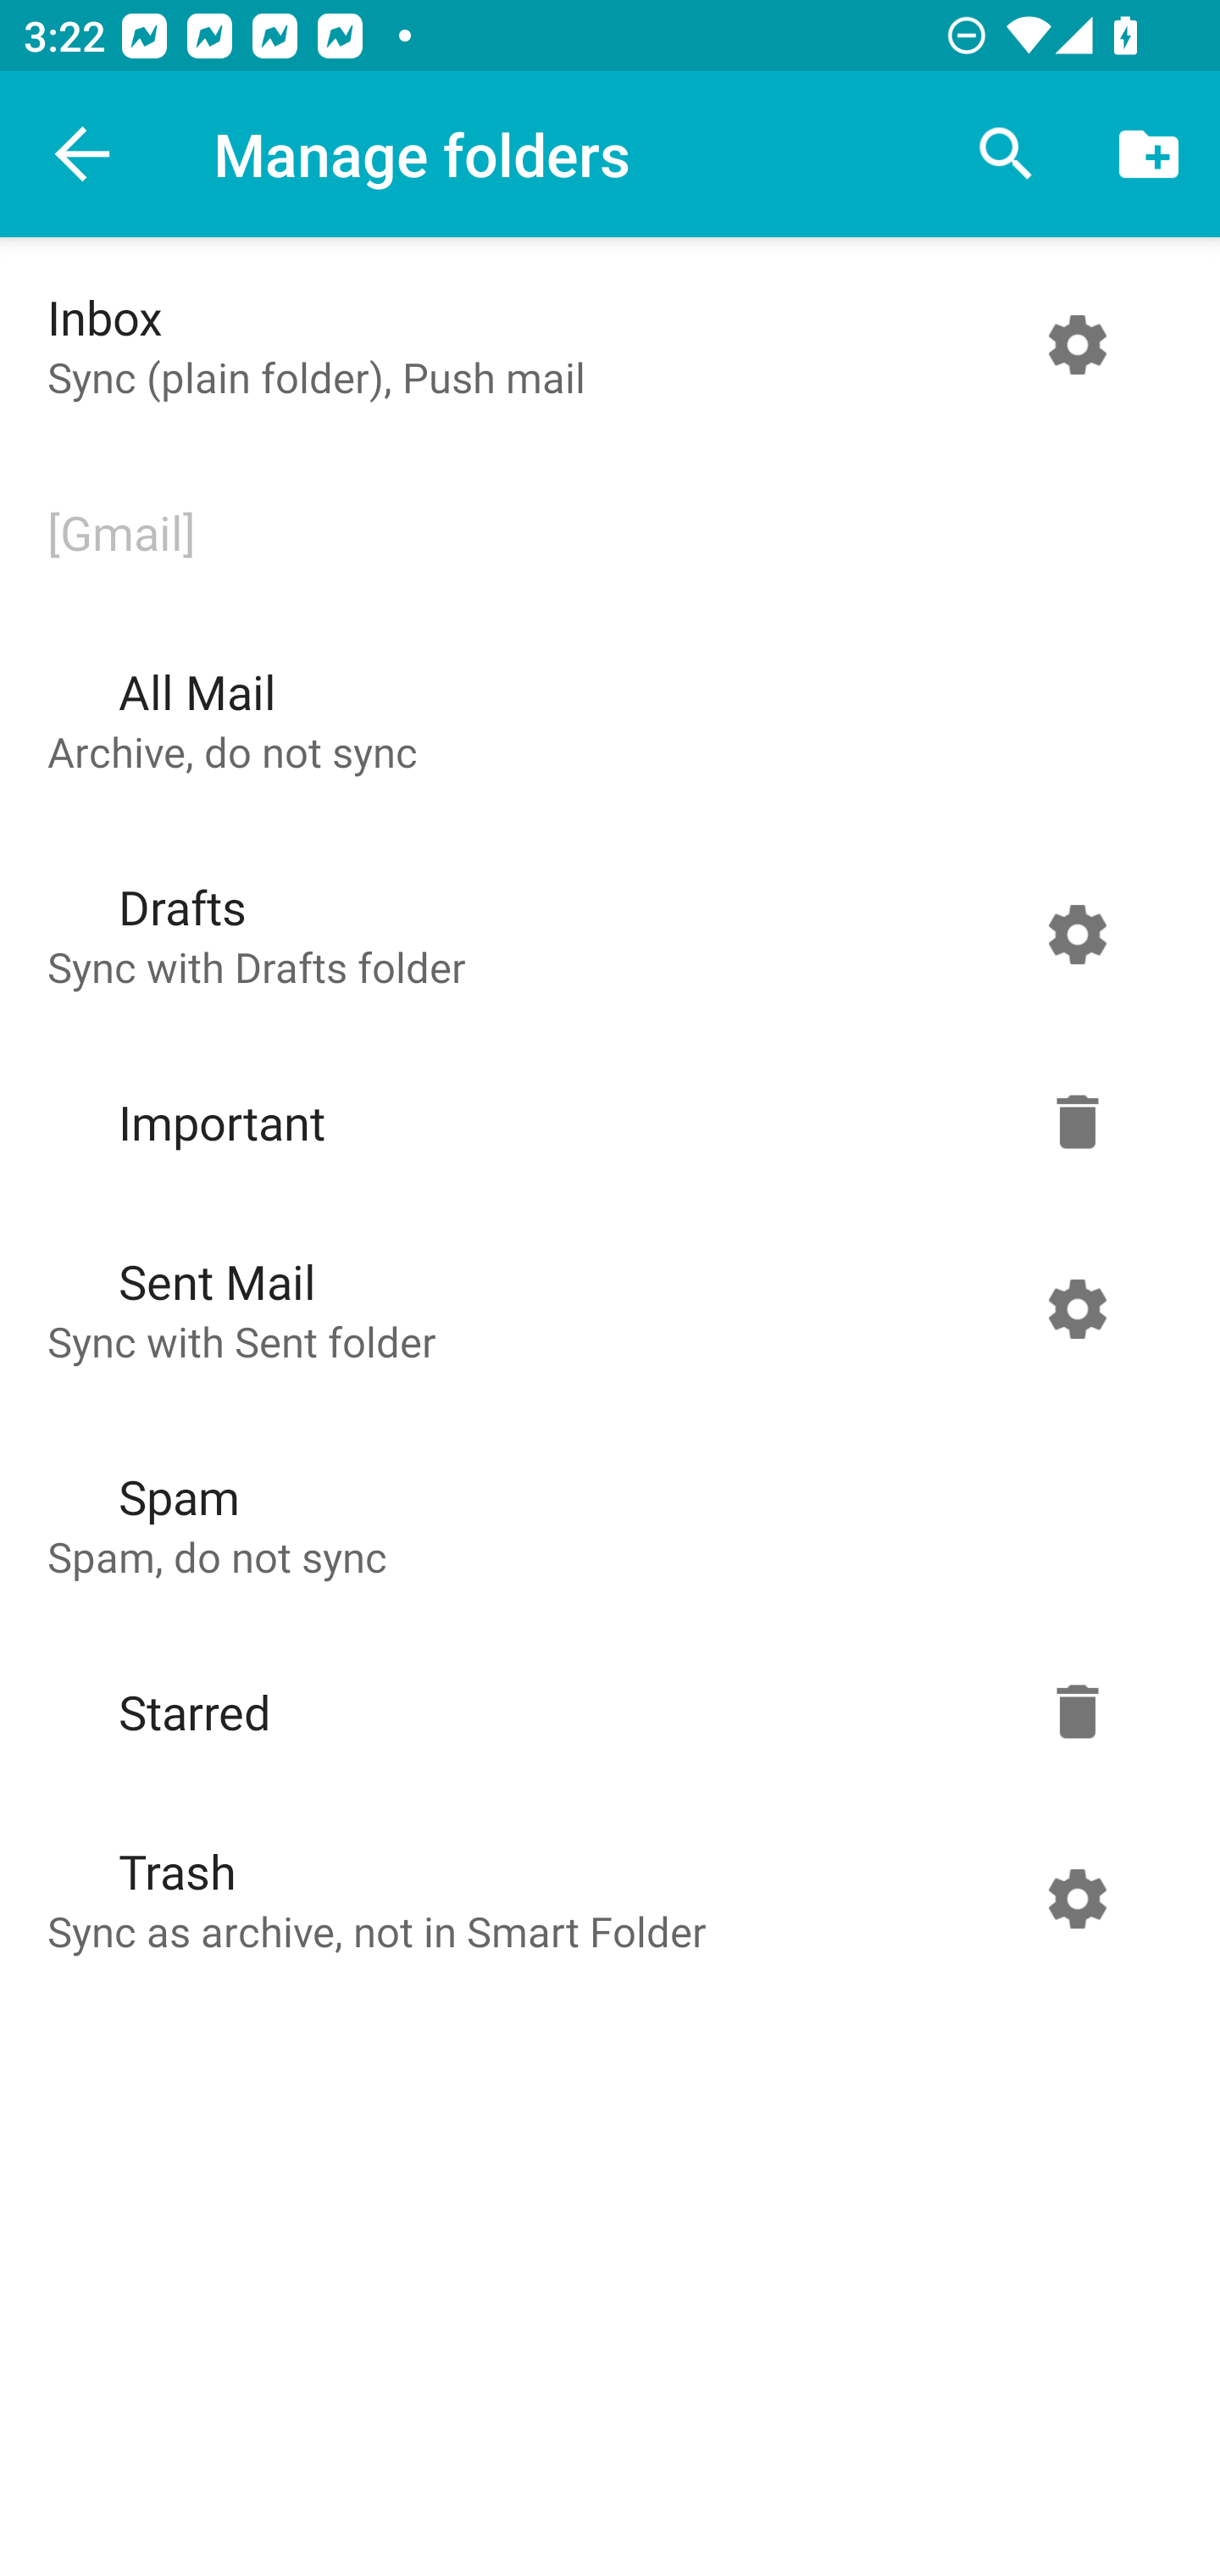 The width and height of the screenshot is (1220, 2576). Describe the element at coordinates (603, 1308) in the screenshot. I see `Sent Mail Sync with Sent folder Folder settings` at that location.